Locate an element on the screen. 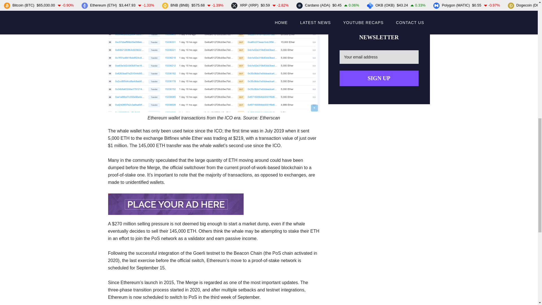  Sign up is located at coordinates (379, 78).